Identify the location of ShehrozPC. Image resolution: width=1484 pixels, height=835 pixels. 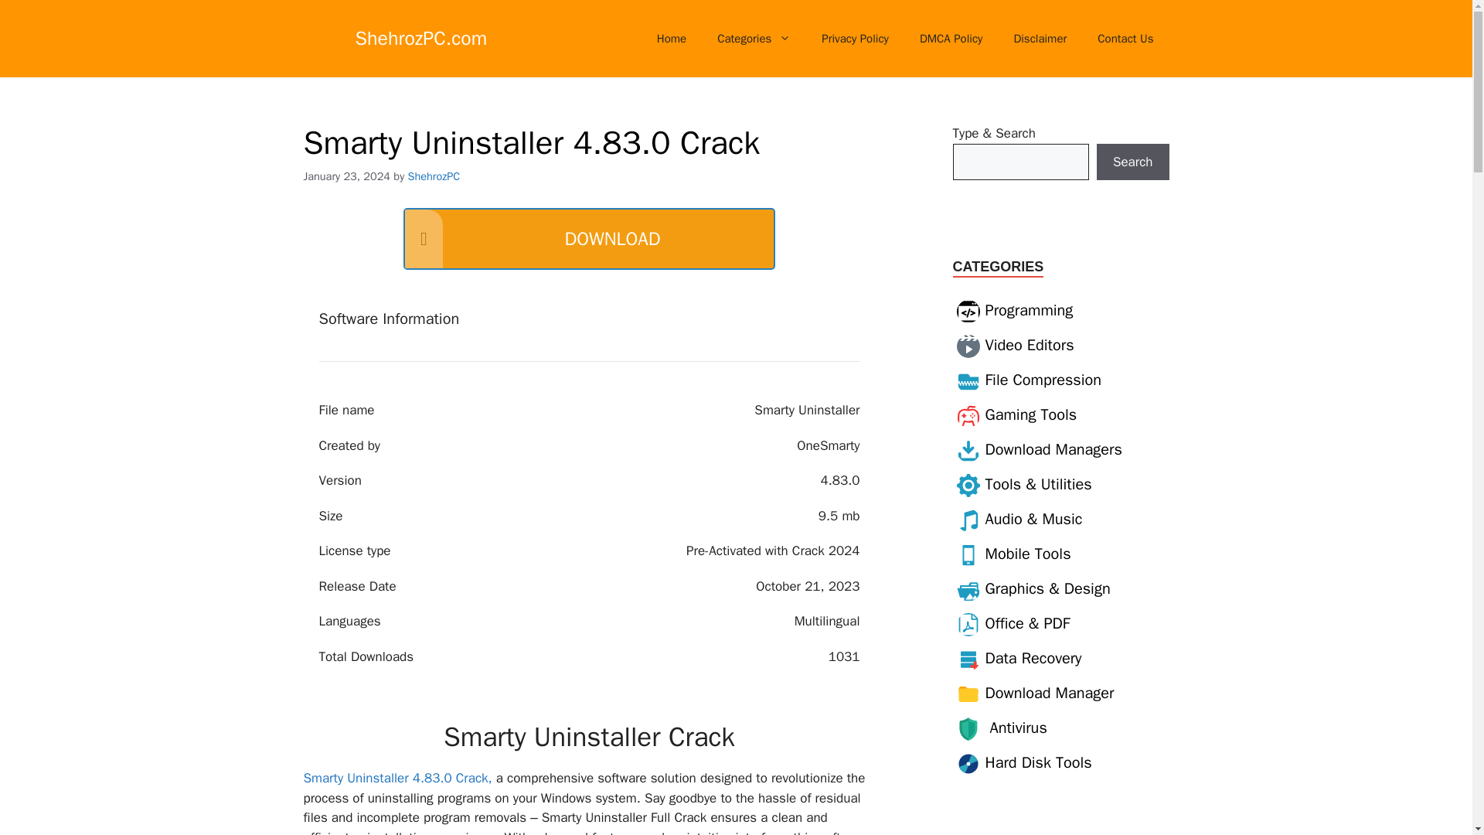
(434, 176).